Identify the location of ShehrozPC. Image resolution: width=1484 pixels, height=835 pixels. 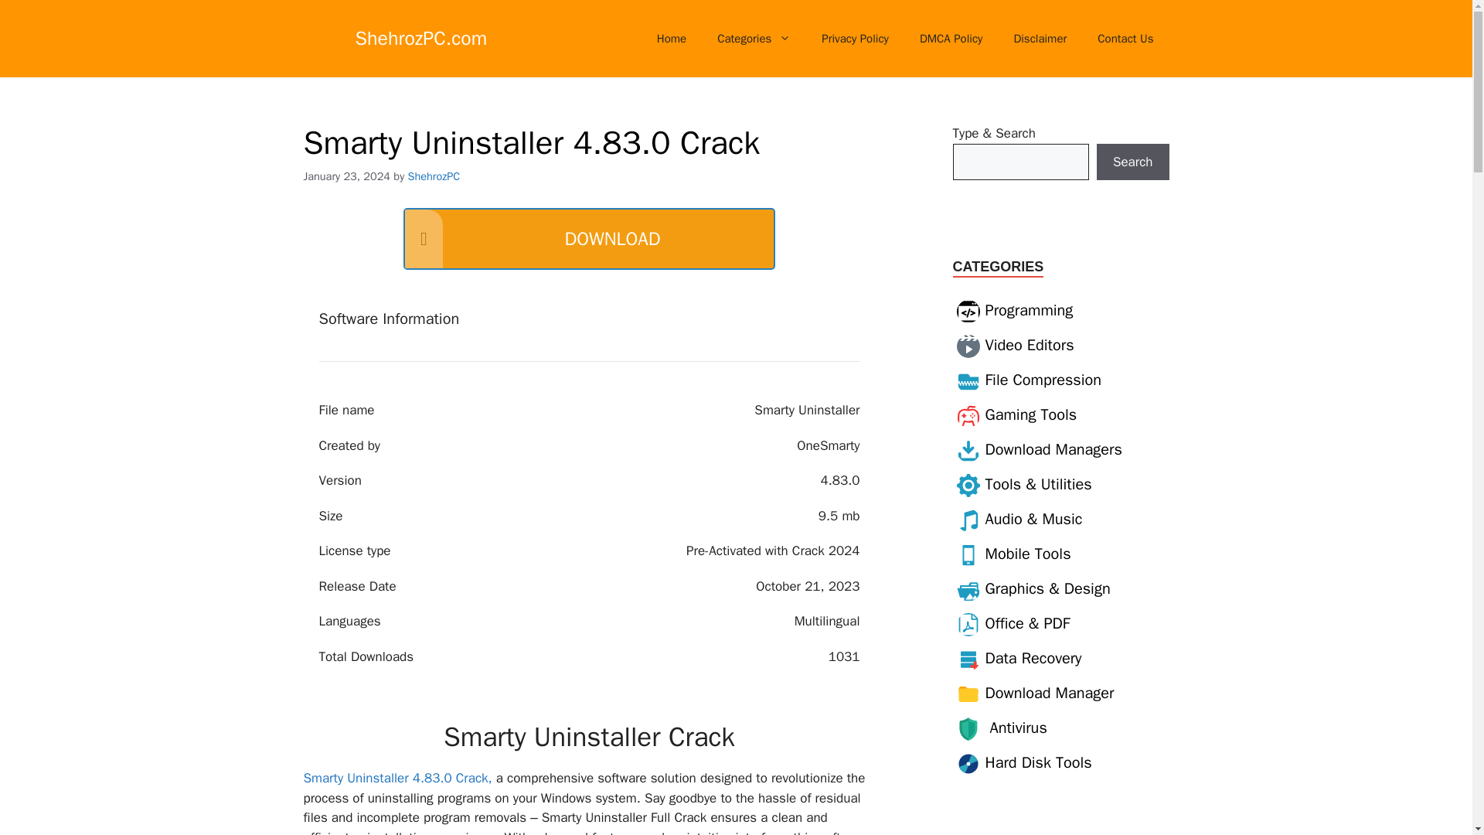
(434, 176).